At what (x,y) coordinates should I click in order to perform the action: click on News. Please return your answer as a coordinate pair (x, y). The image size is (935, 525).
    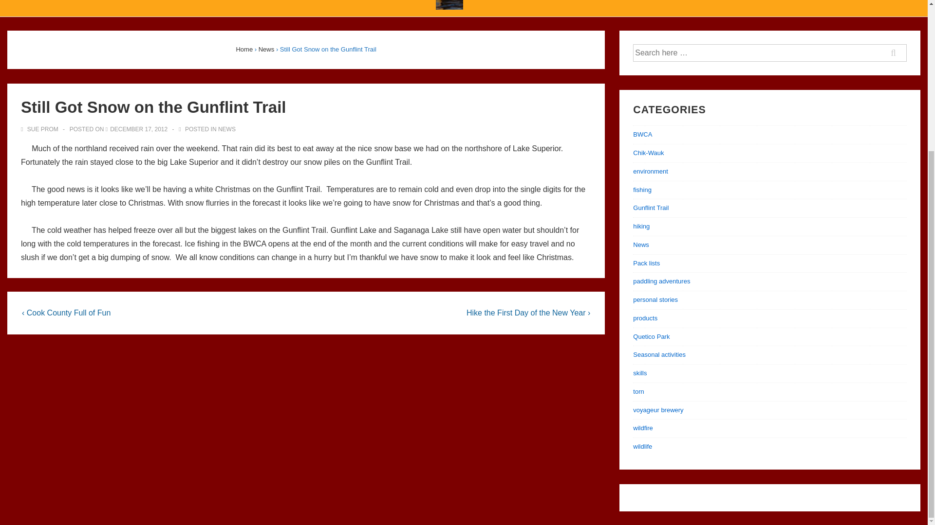
    Looking at the image, I should click on (267, 49).